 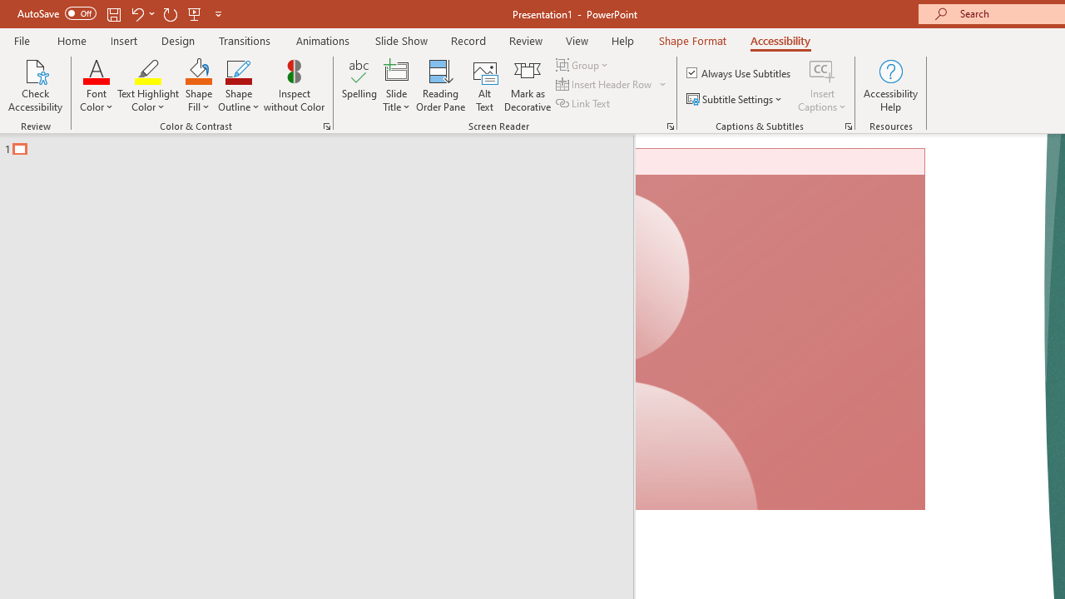 What do you see at coordinates (754, 115) in the screenshot?
I see `Decrease Indent` at bounding box center [754, 115].